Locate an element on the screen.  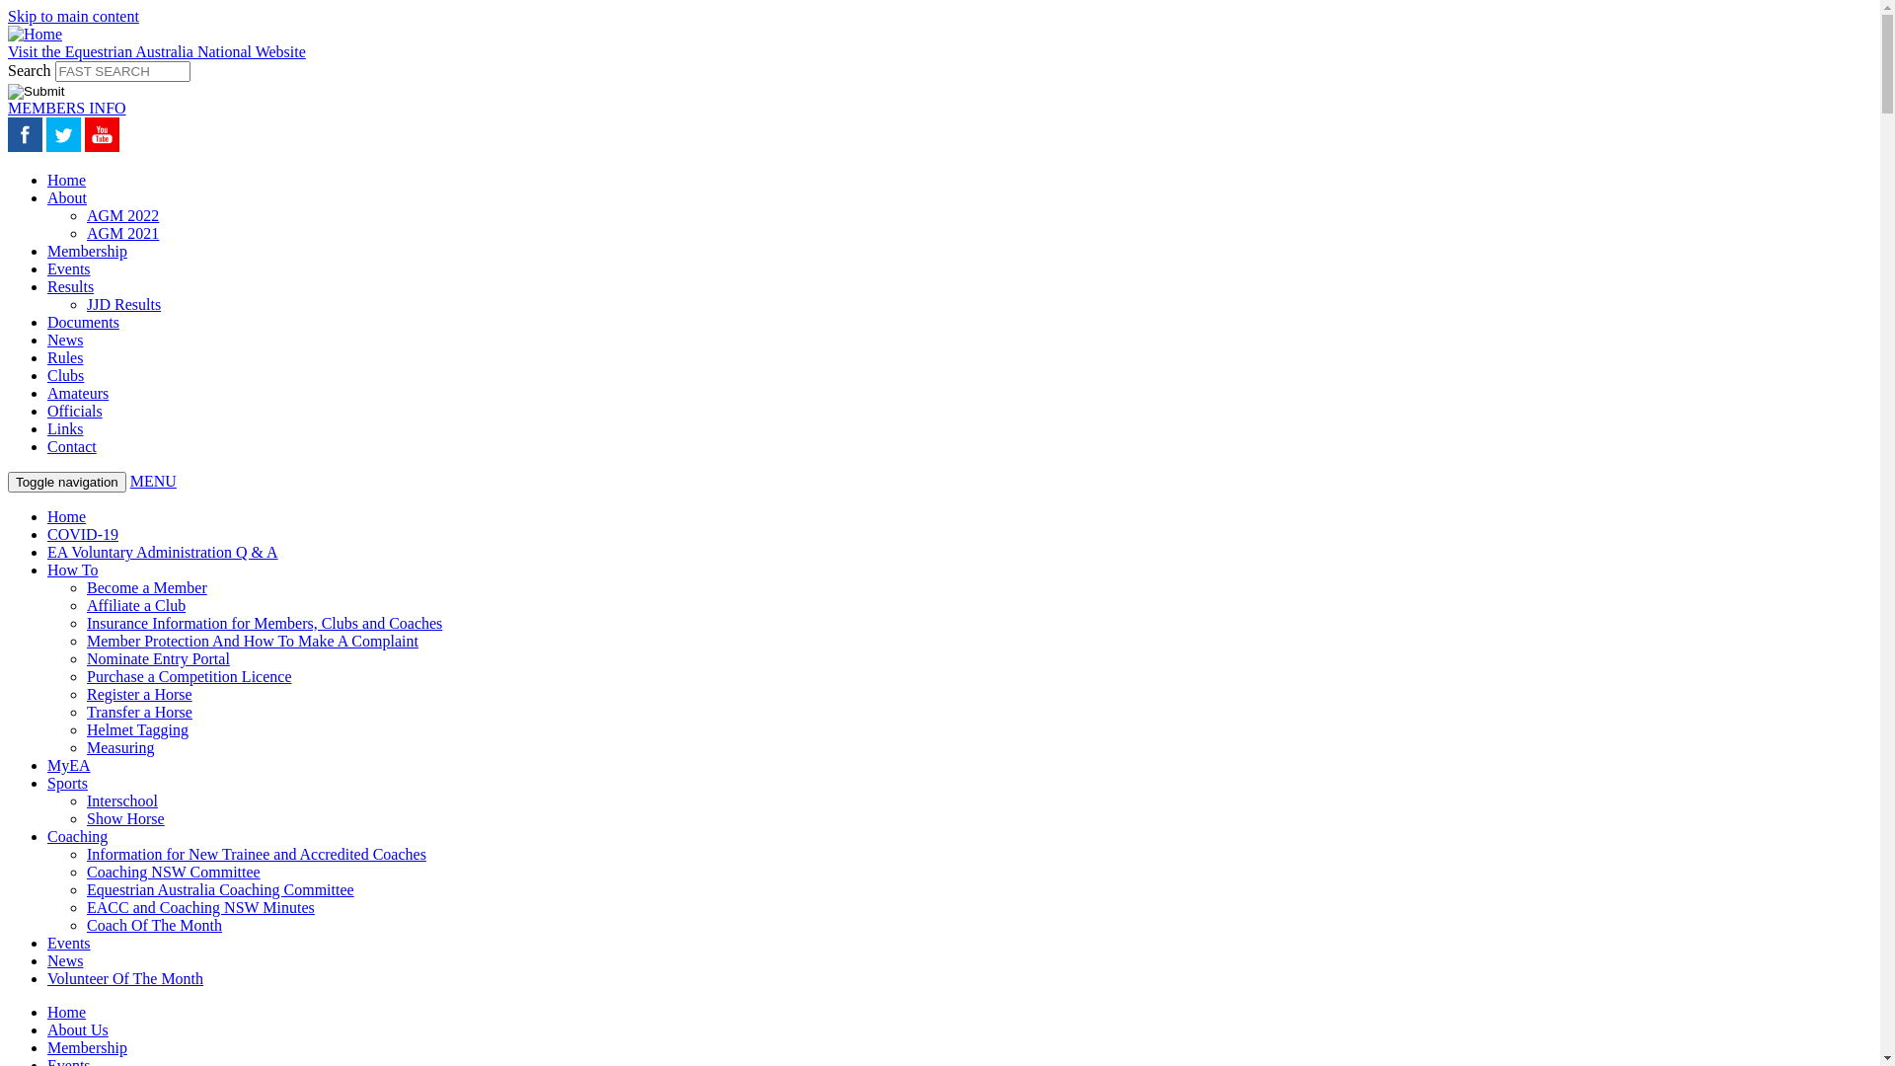
Purchase a Competition Licence is located at coordinates (189, 677).